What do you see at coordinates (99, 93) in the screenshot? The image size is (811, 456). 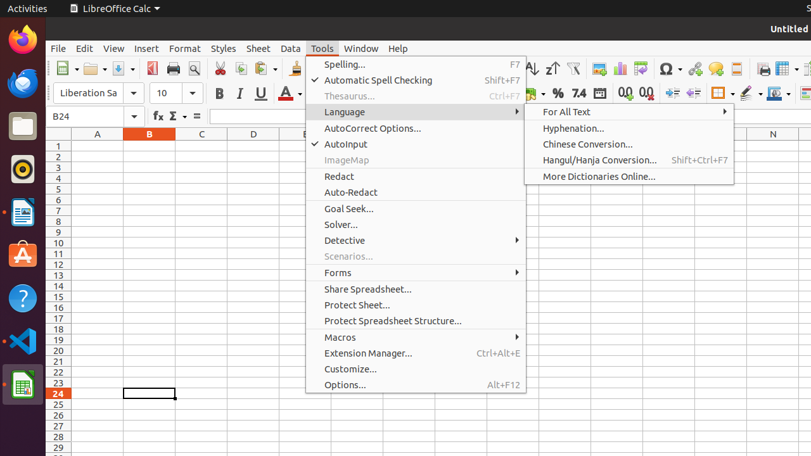 I see `Font Name` at bounding box center [99, 93].